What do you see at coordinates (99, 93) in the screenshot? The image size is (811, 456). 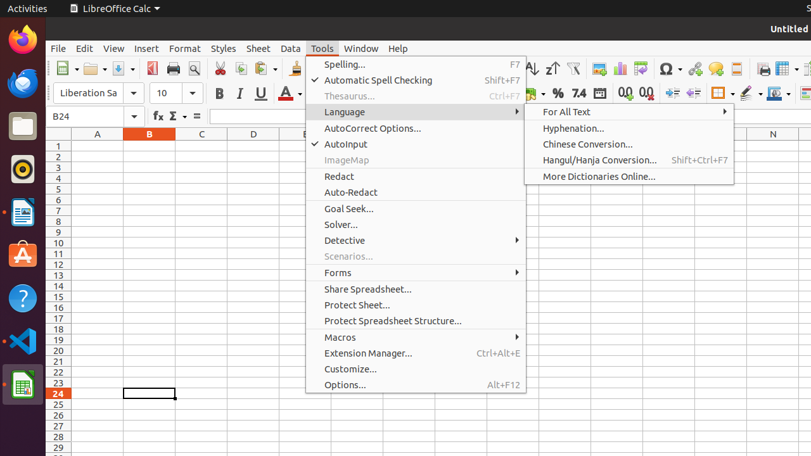 I see `Font Name` at bounding box center [99, 93].